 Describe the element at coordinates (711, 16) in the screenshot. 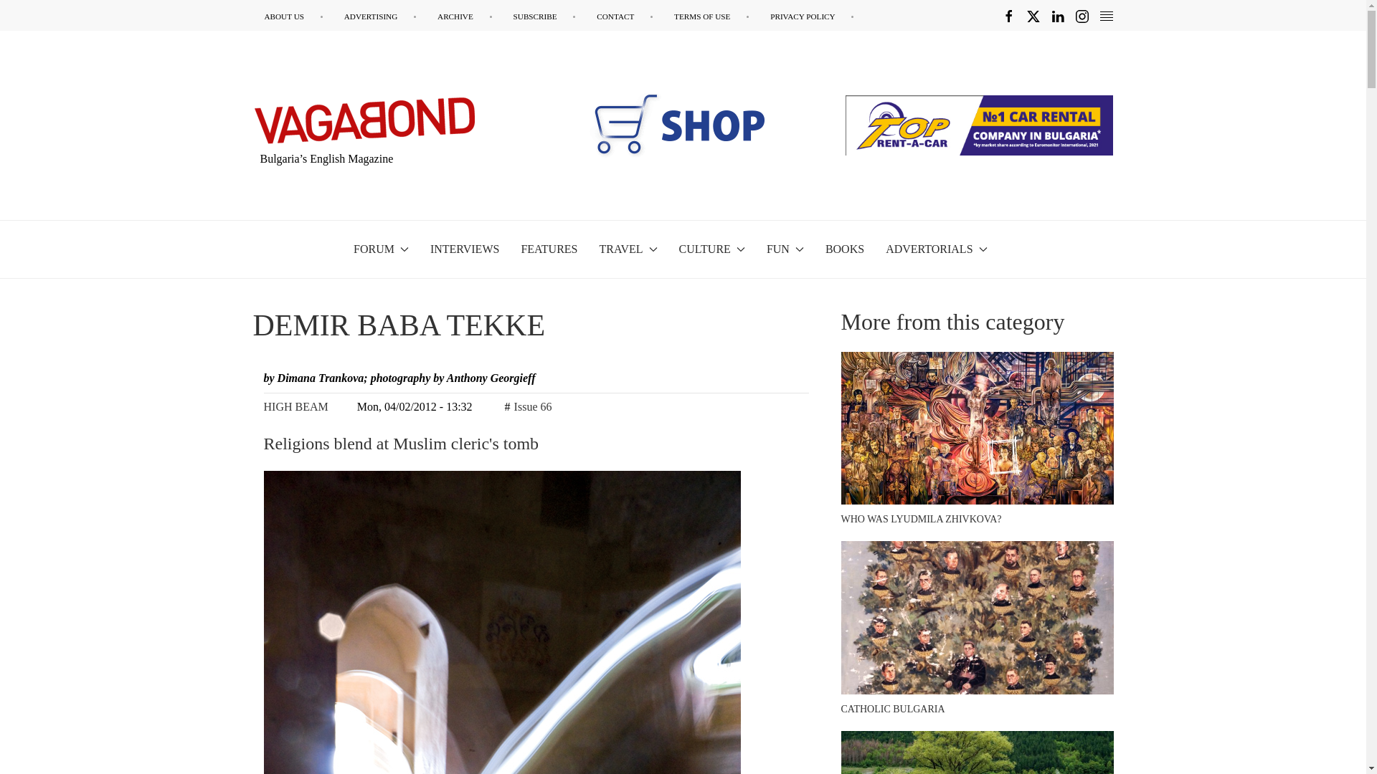

I see `TERMS OF USE` at that location.